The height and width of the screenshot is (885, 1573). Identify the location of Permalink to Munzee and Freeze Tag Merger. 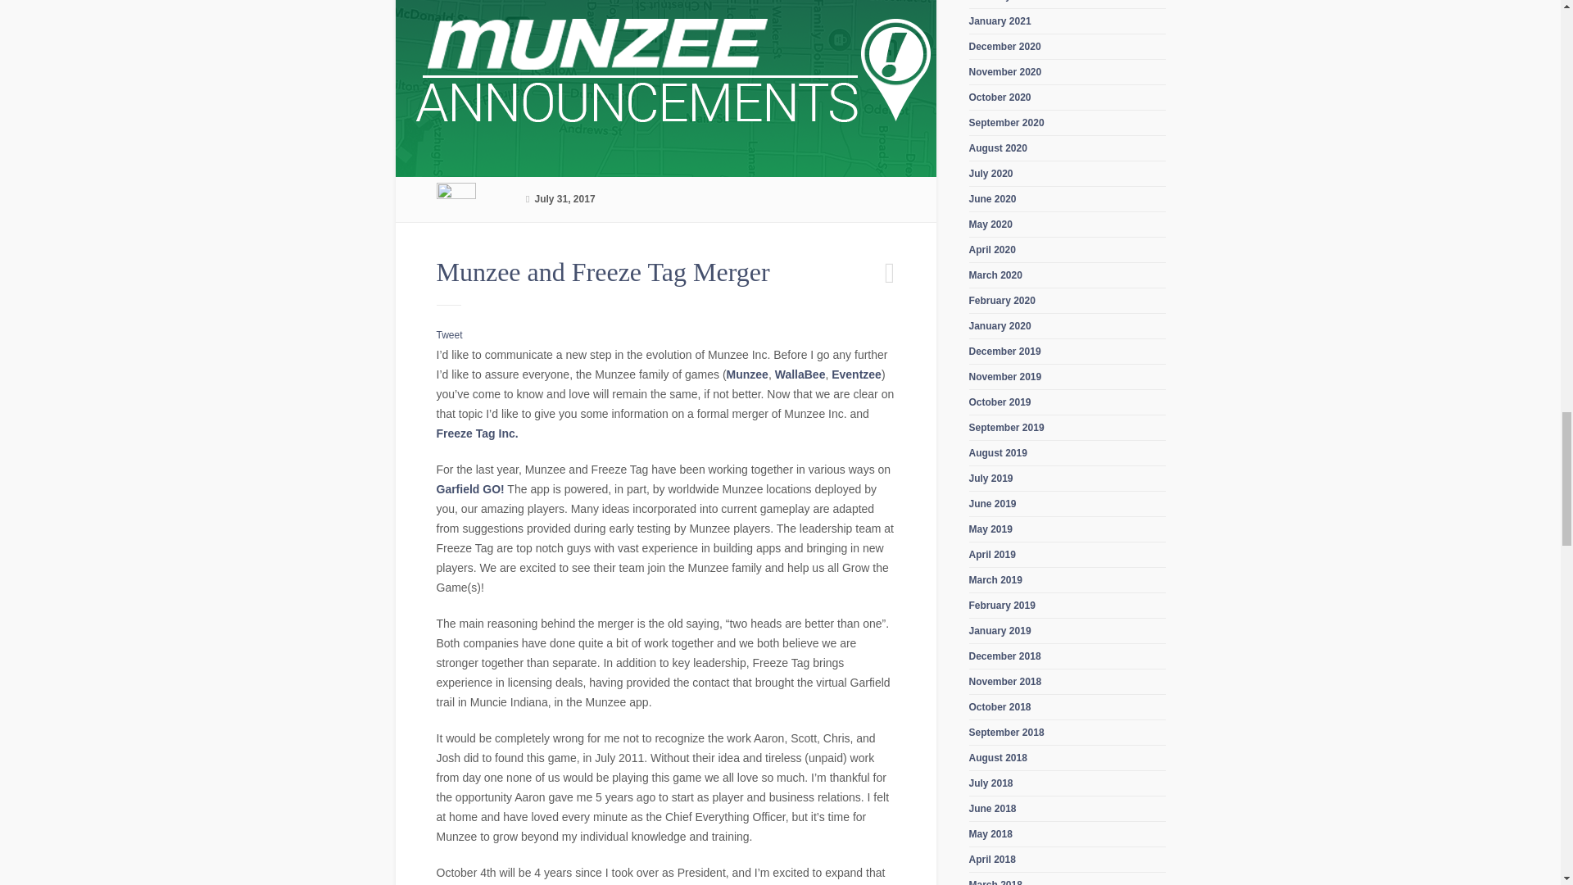
(601, 272).